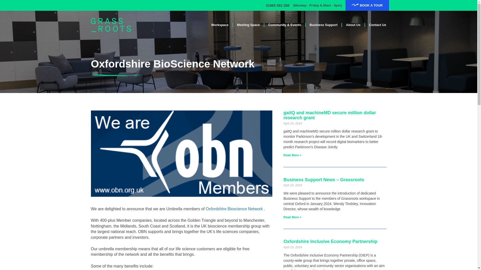  What do you see at coordinates (277, 5) in the screenshot?
I see `01865 592 288` at bounding box center [277, 5].